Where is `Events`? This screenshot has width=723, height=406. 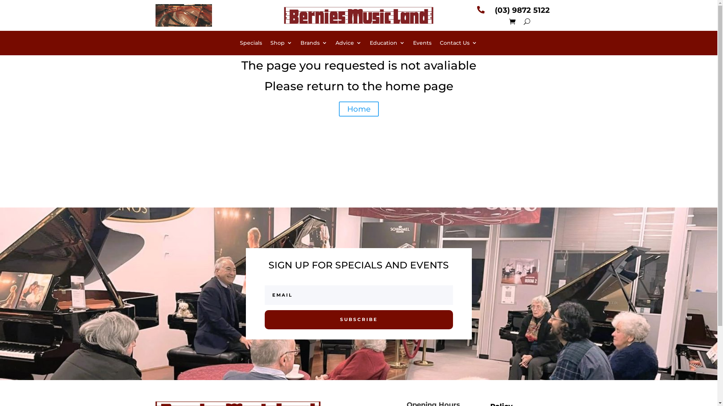 Events is located at coordinates (423, 44).